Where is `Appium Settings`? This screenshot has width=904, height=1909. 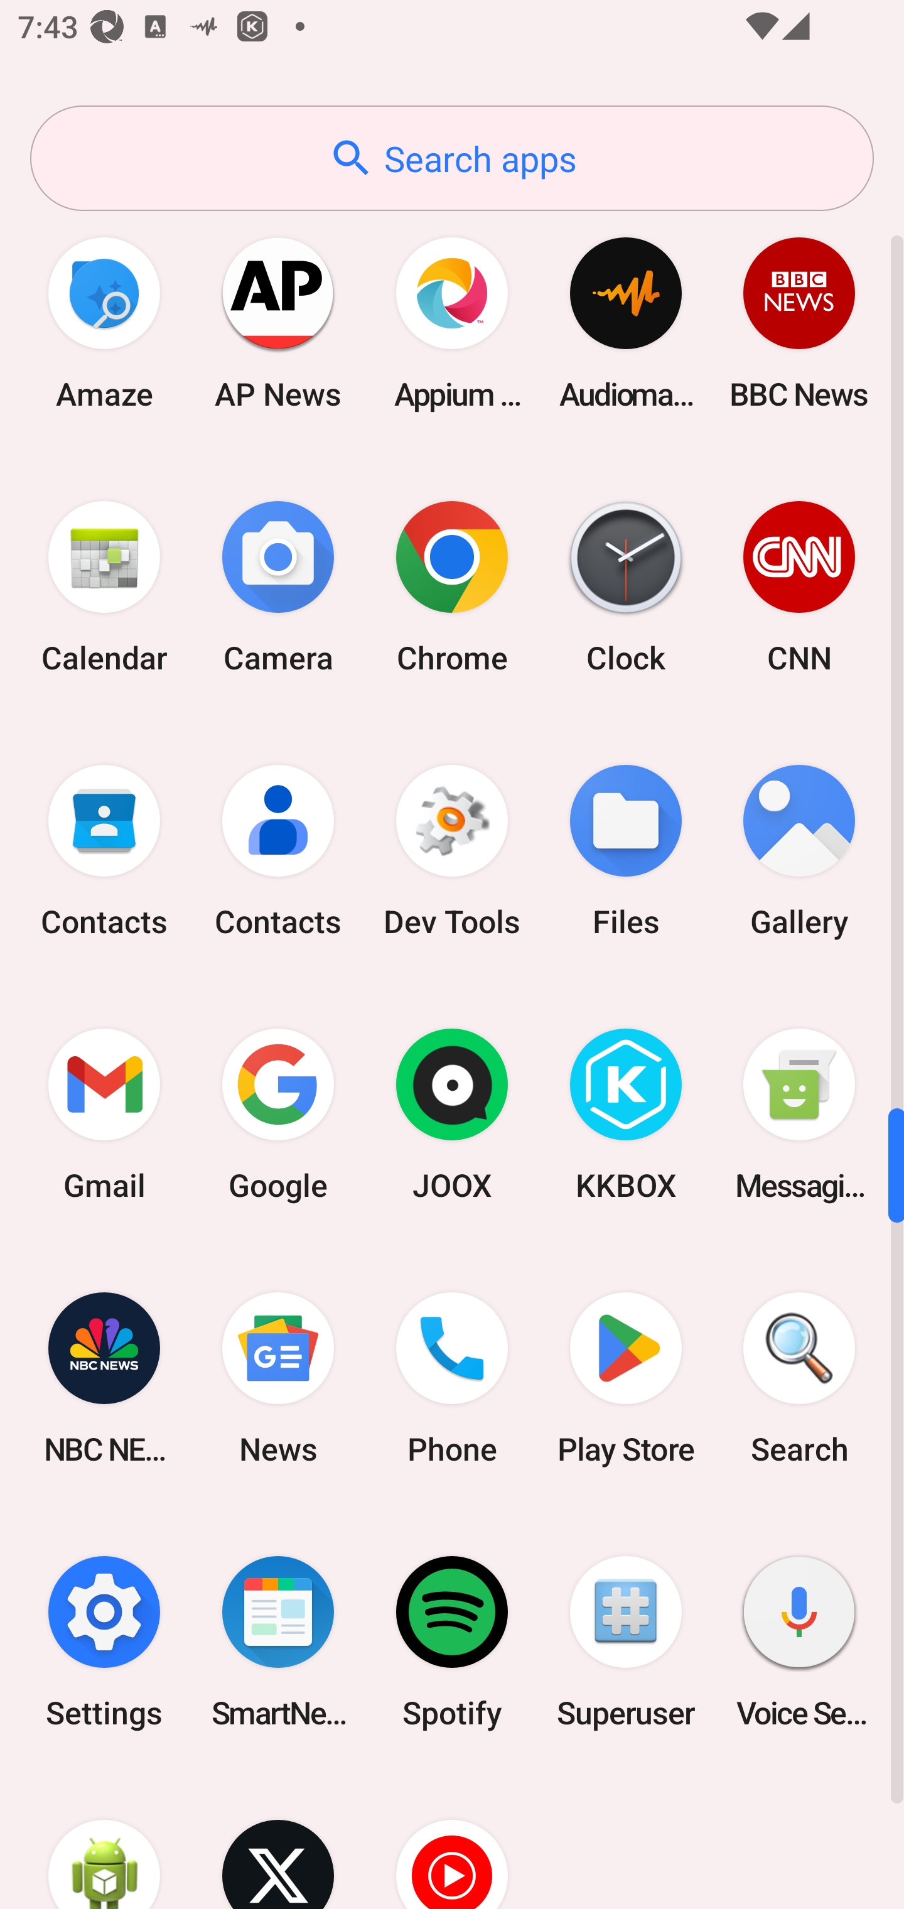 Appium Settings is located at coordinates (452, 323).